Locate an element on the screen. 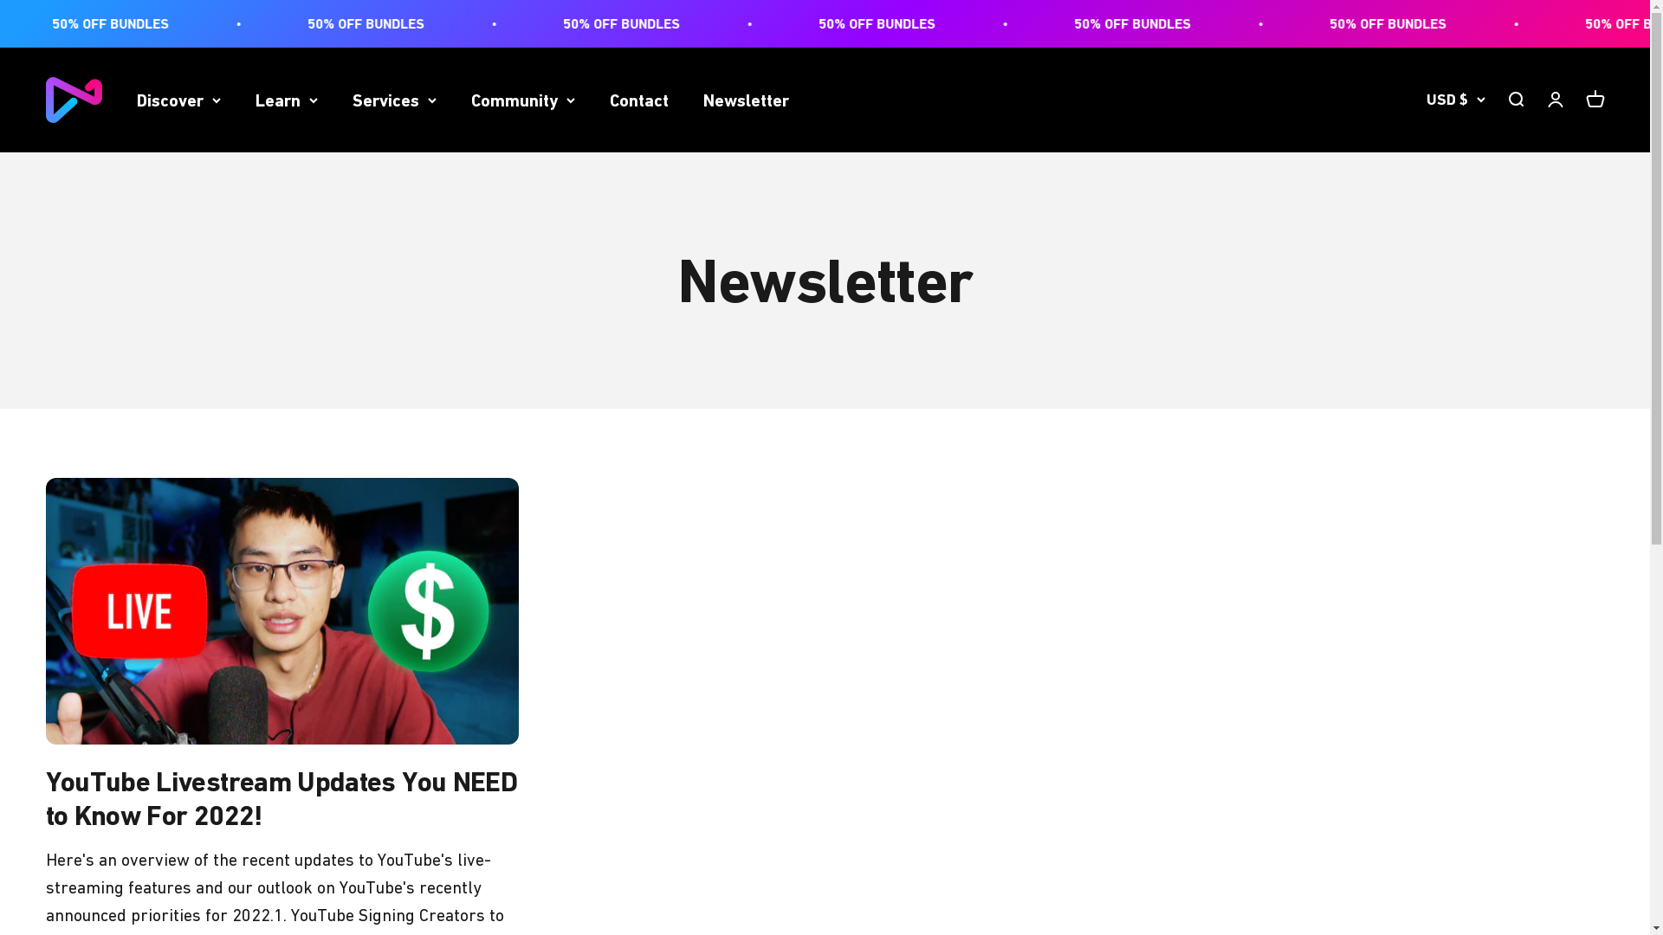 The height and width of the screenshot is (935, 1663). 50% OFF BUNDLES is located at coordinates (137, 24).